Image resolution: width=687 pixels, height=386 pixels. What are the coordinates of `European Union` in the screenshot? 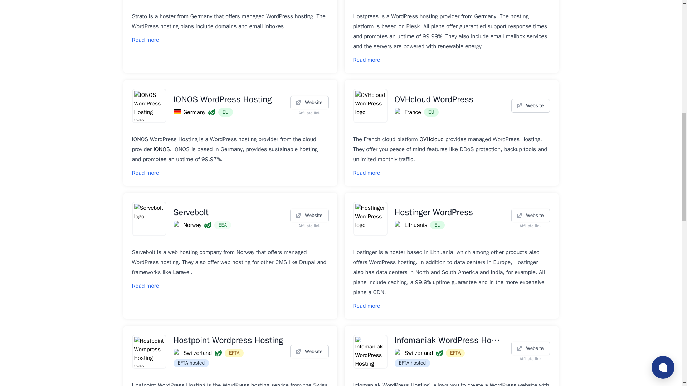 It's located at (225, 112).